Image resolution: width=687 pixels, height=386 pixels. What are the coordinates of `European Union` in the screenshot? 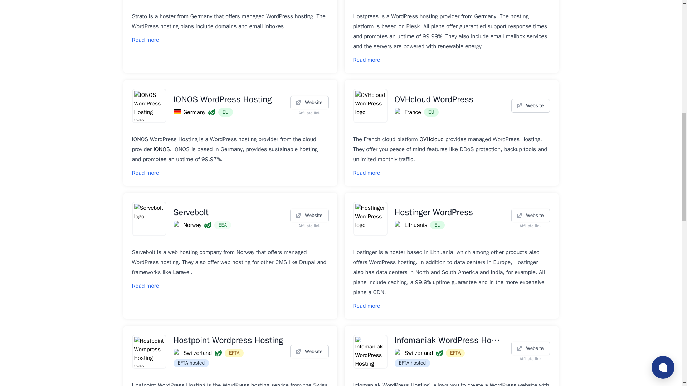 It's located at (225, 112).